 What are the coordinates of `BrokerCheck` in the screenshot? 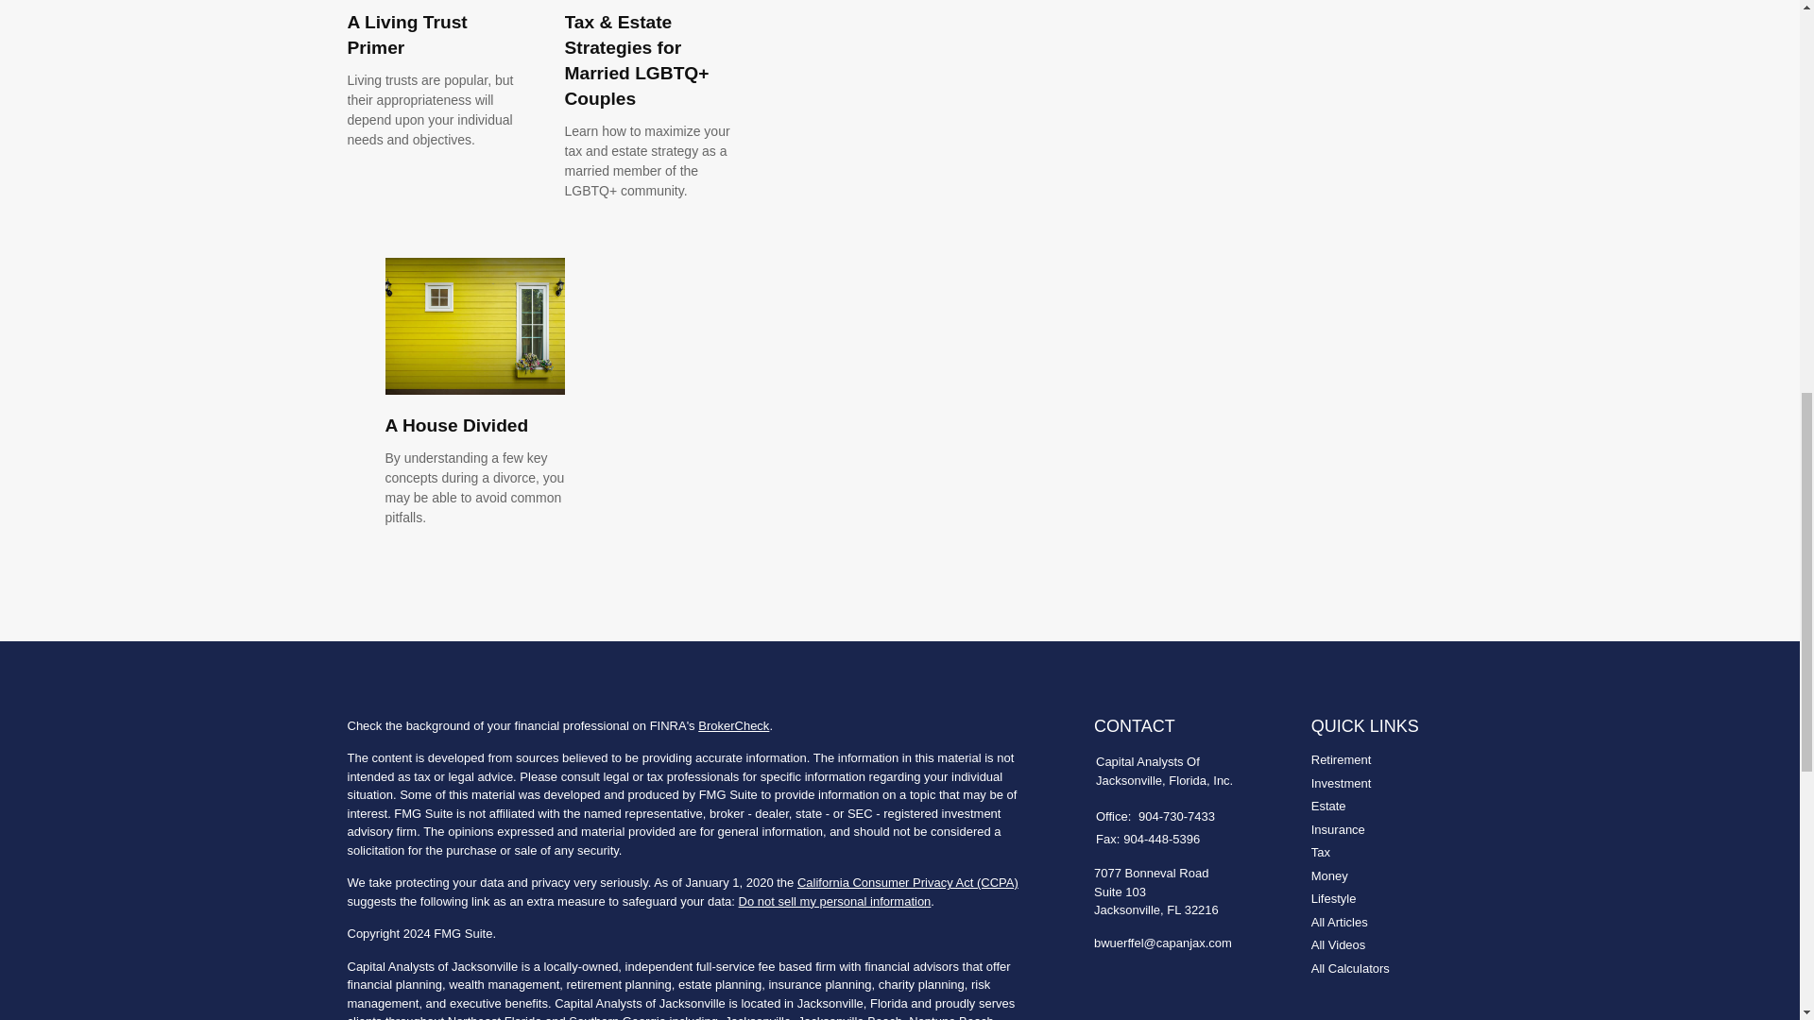 It's located at (733, 725).